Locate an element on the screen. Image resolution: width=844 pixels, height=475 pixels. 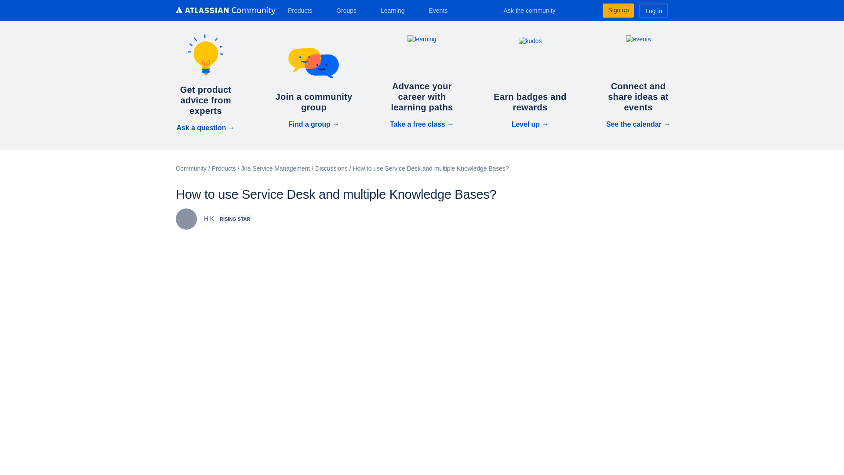
Ask the community  is located at coordinates (535, 10).